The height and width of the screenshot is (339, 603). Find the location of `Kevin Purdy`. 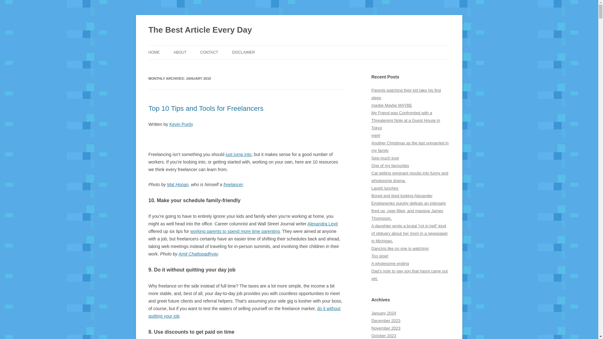

Kevin Purdy is located at coordinates (181, 124).